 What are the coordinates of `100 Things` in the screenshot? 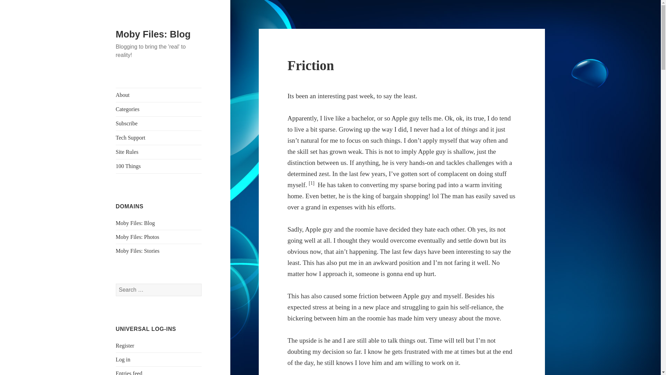 It's located at (159, 166).